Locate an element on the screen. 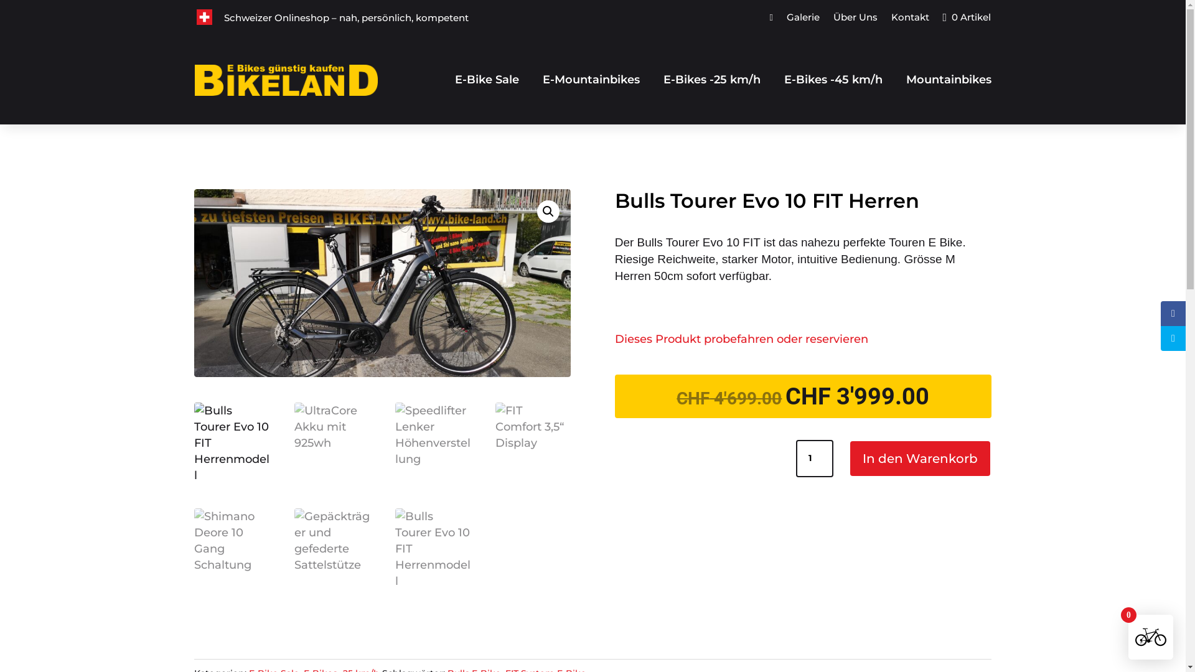  0 Artikel is located at coordinates (967, 20).